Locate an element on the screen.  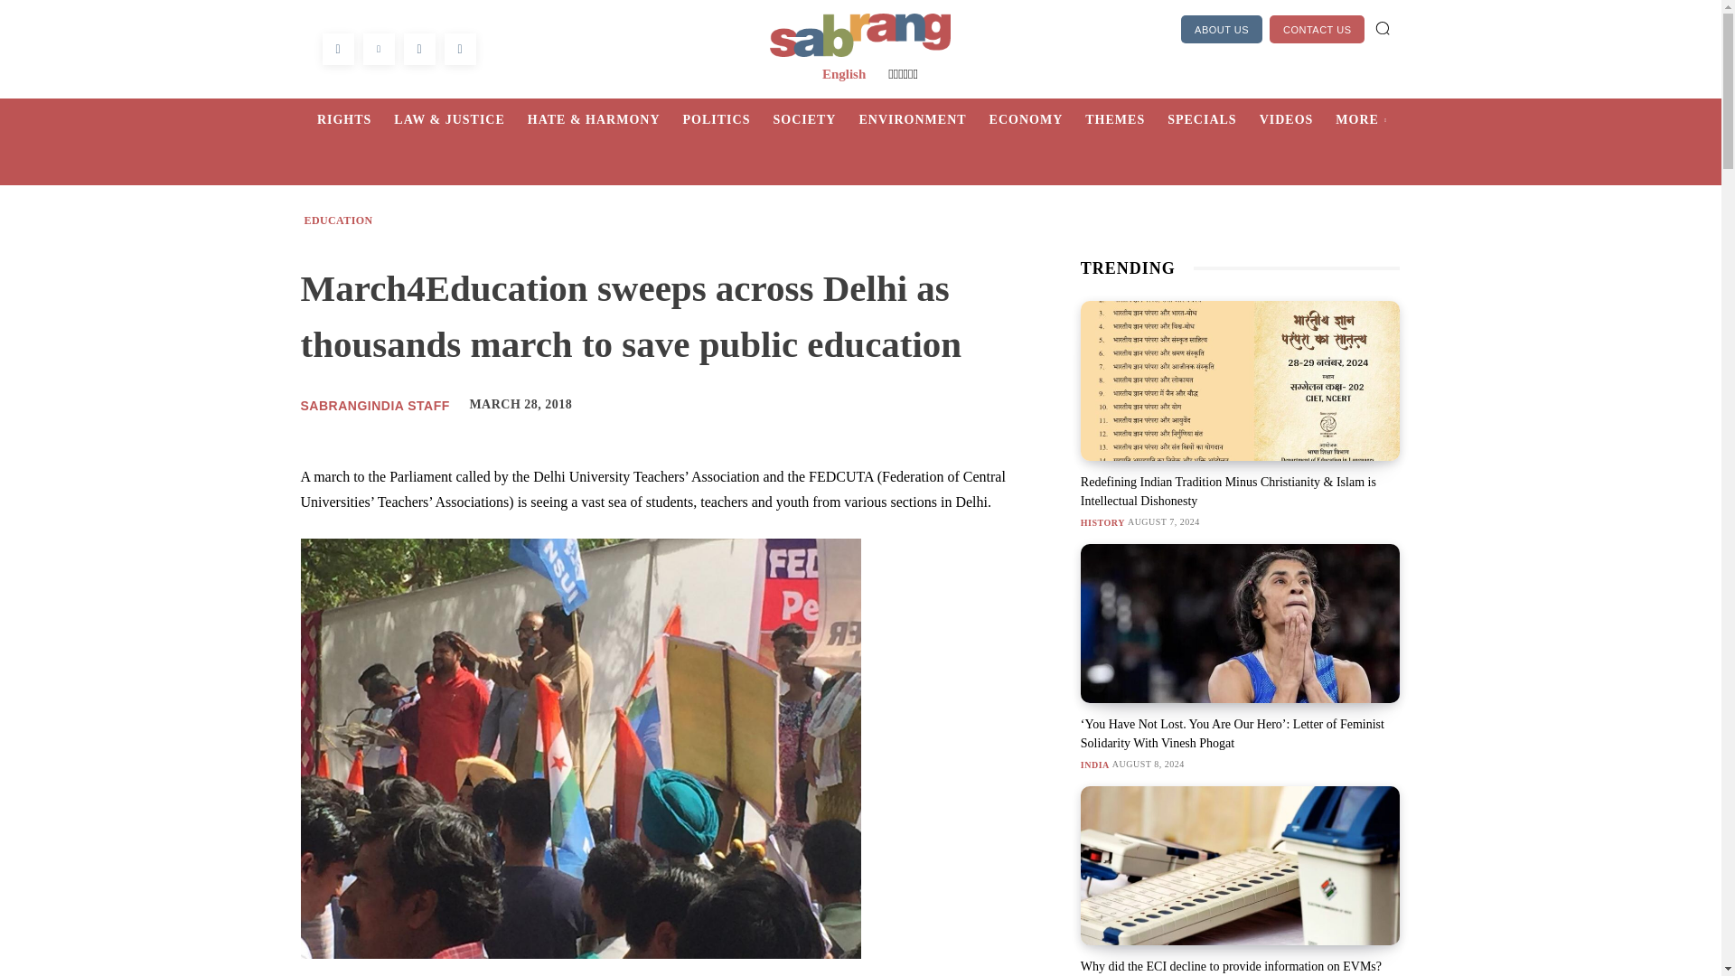
RIGHTS is located at coordinates (355, 119).